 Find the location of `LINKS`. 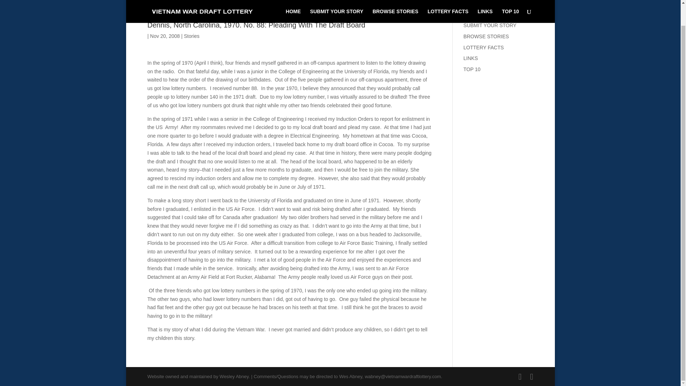

LINKS is located at coordinates (485, 0).